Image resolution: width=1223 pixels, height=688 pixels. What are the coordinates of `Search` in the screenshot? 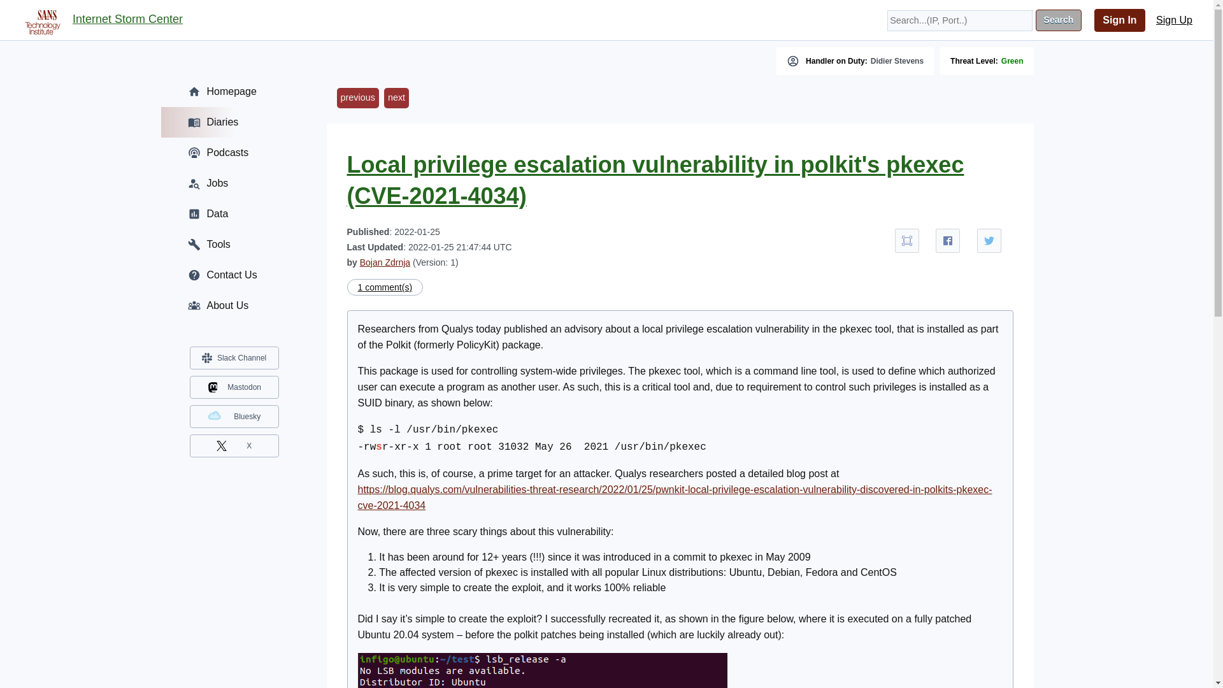 It's located at (1059, 20).